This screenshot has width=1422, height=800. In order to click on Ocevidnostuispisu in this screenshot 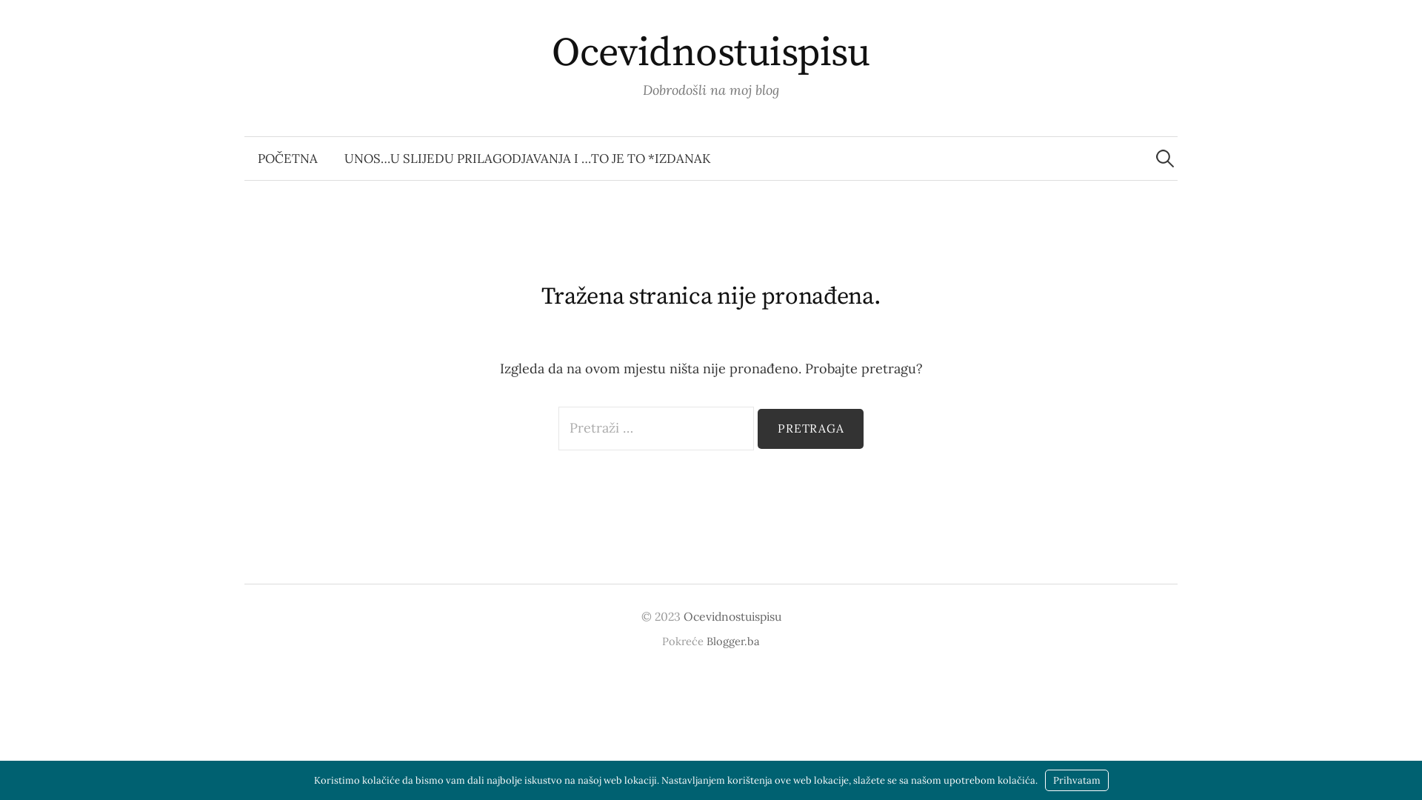, I will do `click(732, 616)`.